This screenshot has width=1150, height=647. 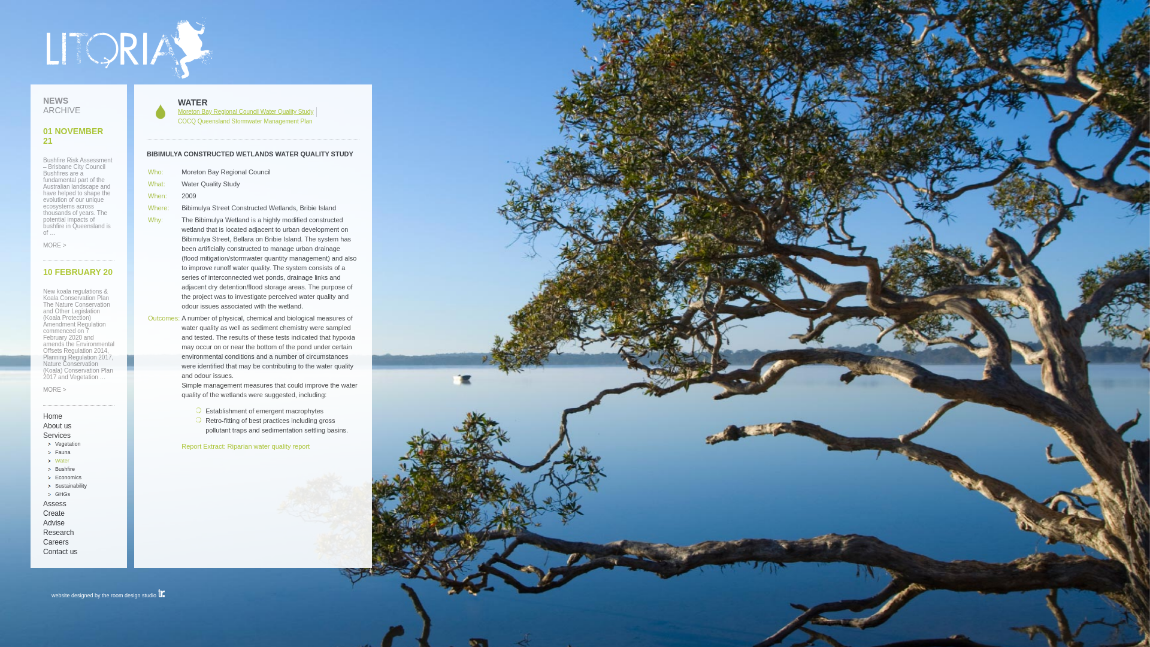 I want to click on Sustainability, so click(x=71, y=486).